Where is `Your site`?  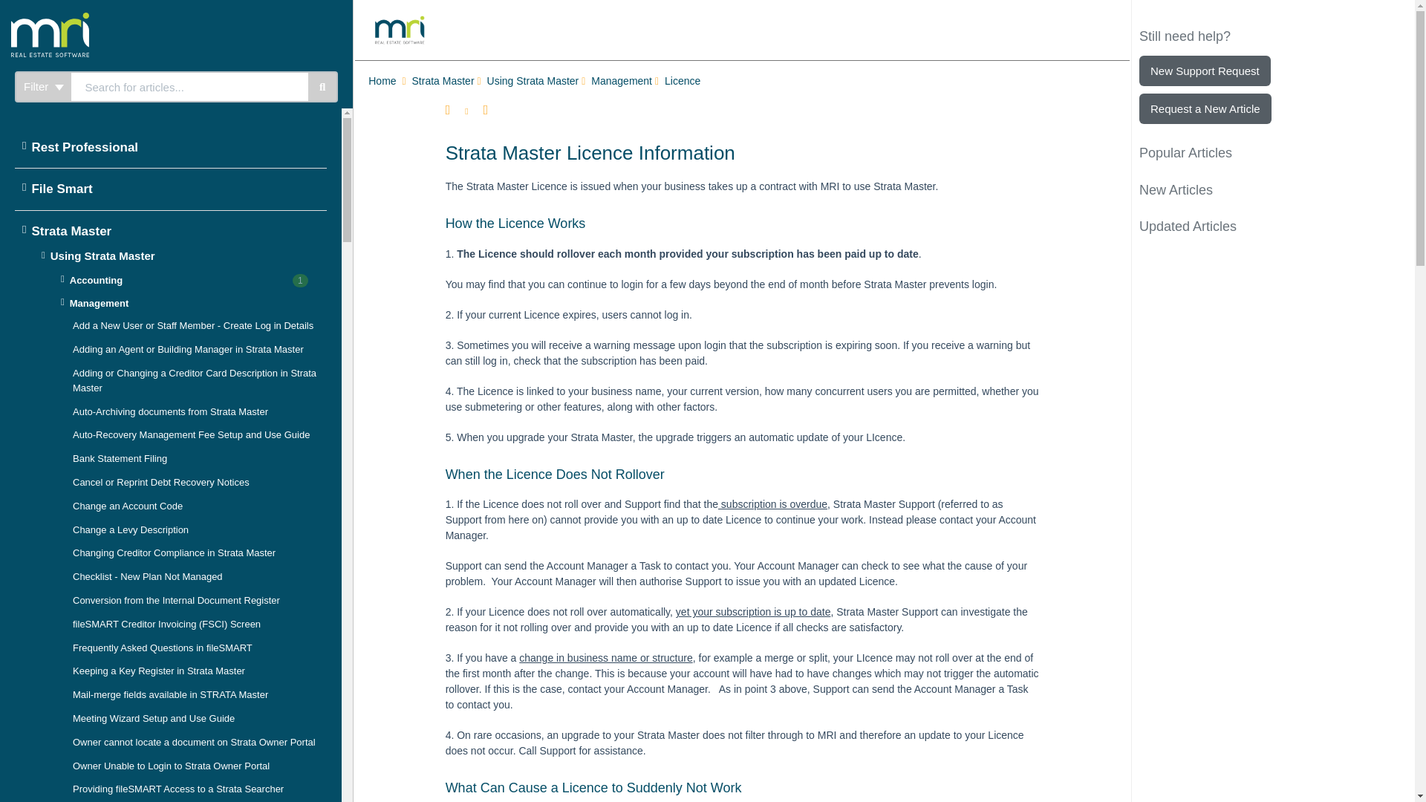
Your site is located at coordinates (107, 18).